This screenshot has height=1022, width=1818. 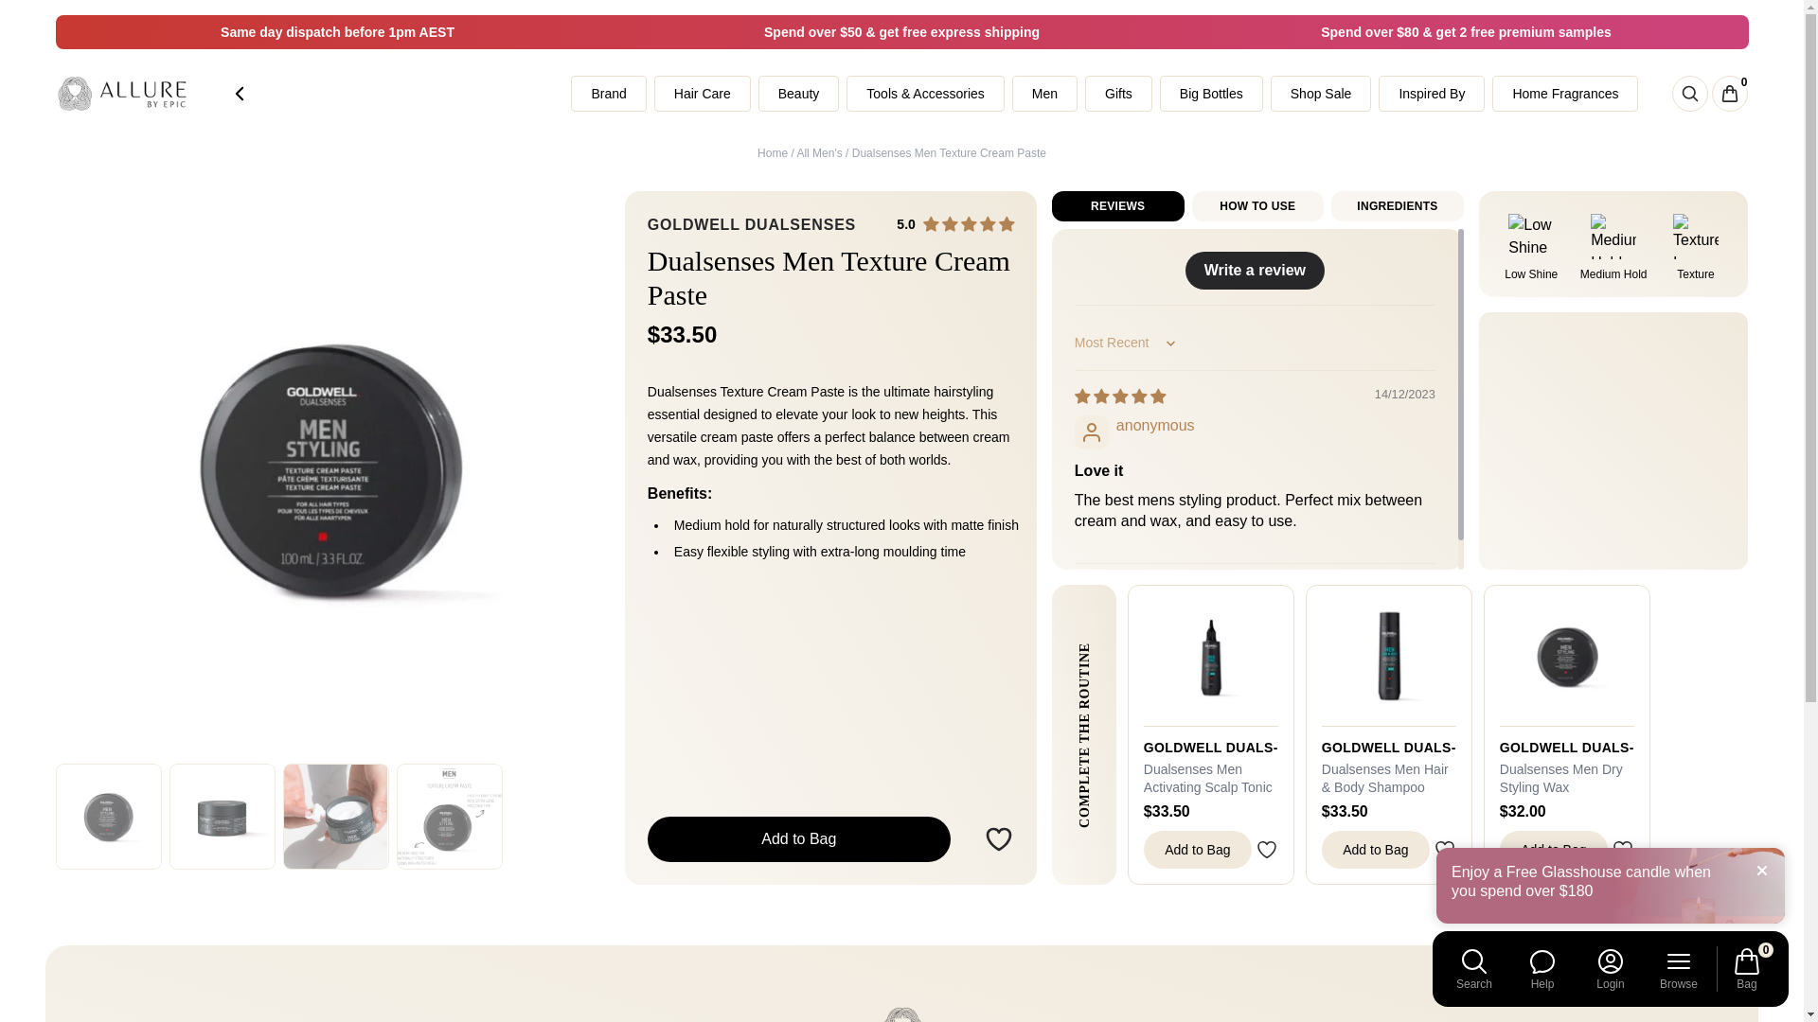 What do you see at coordinates (703, 93) in the screenshot?
I see `Hair Care` at bounding box center [703, 93].